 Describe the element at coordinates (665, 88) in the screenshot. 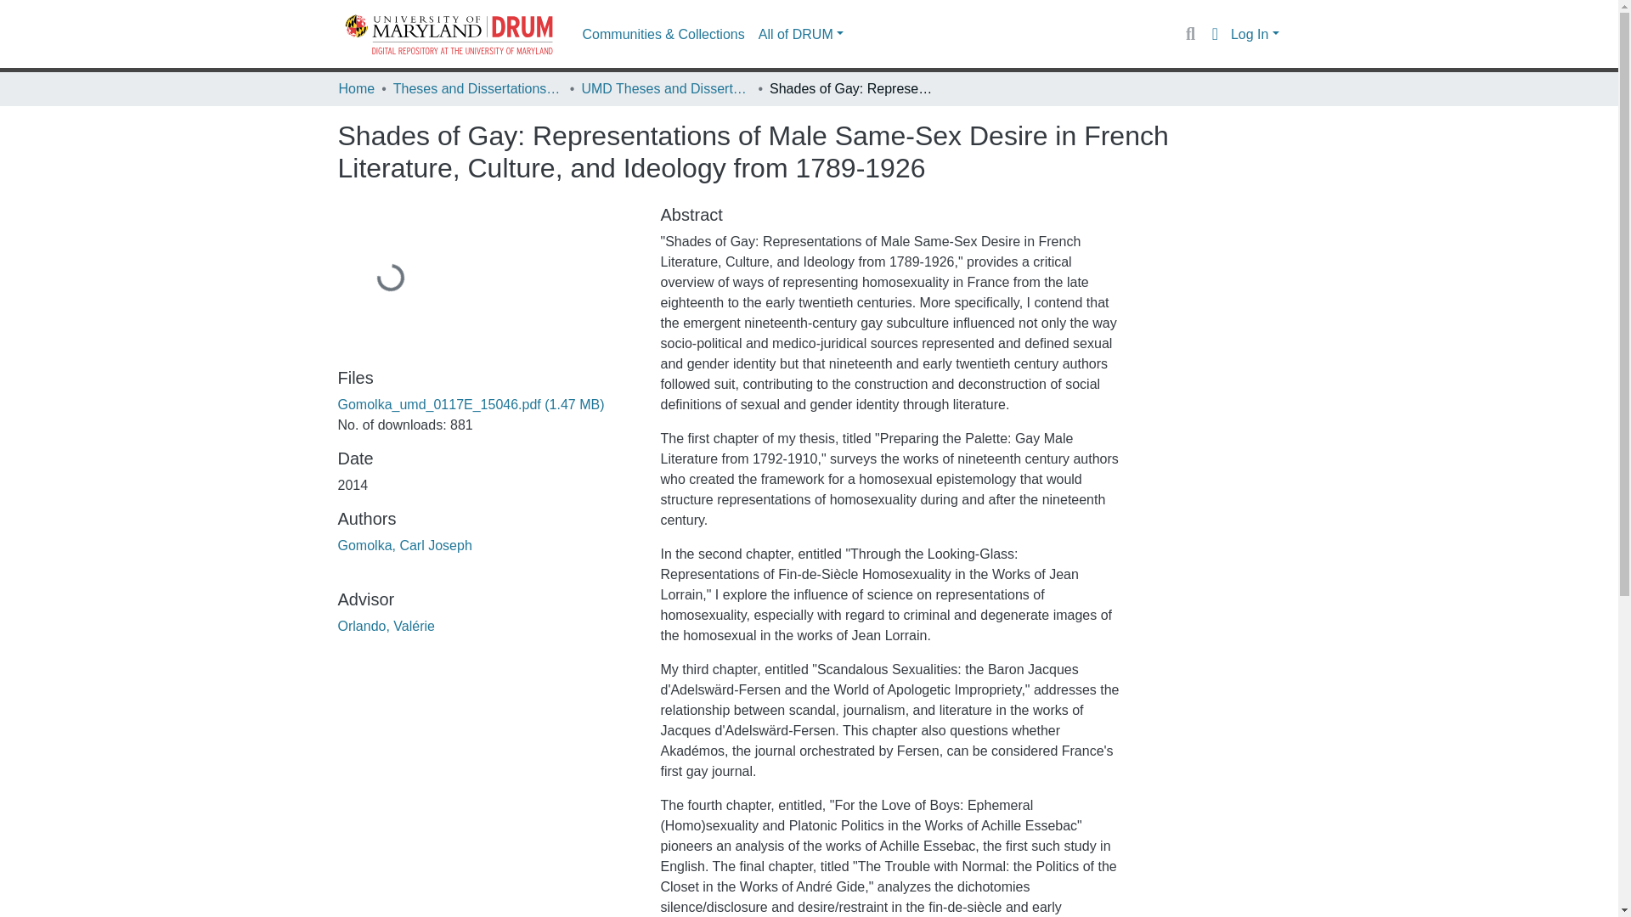

I see `UMD Theses and Dissertations` at that location.